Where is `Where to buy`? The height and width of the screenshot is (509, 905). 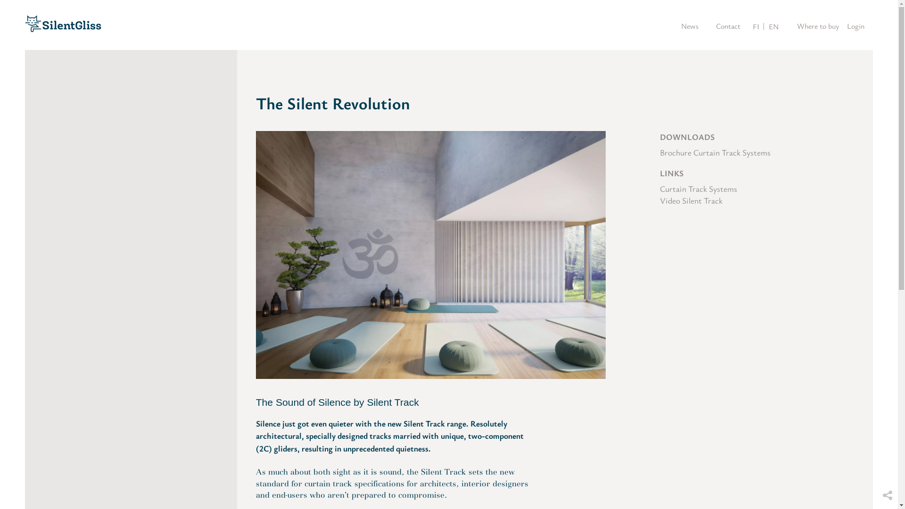
Where to buy is located at coordinates (816, 26).